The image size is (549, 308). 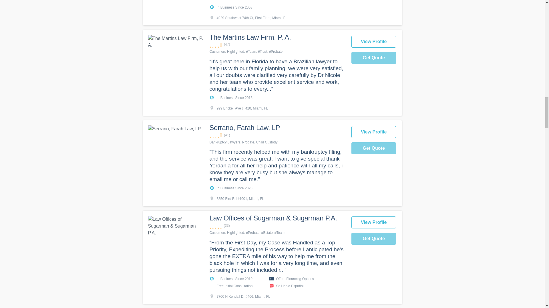 What do you see at coordinates (277, 135) in the screenshot?
I see `4.3` at bounding box center [277, 135].